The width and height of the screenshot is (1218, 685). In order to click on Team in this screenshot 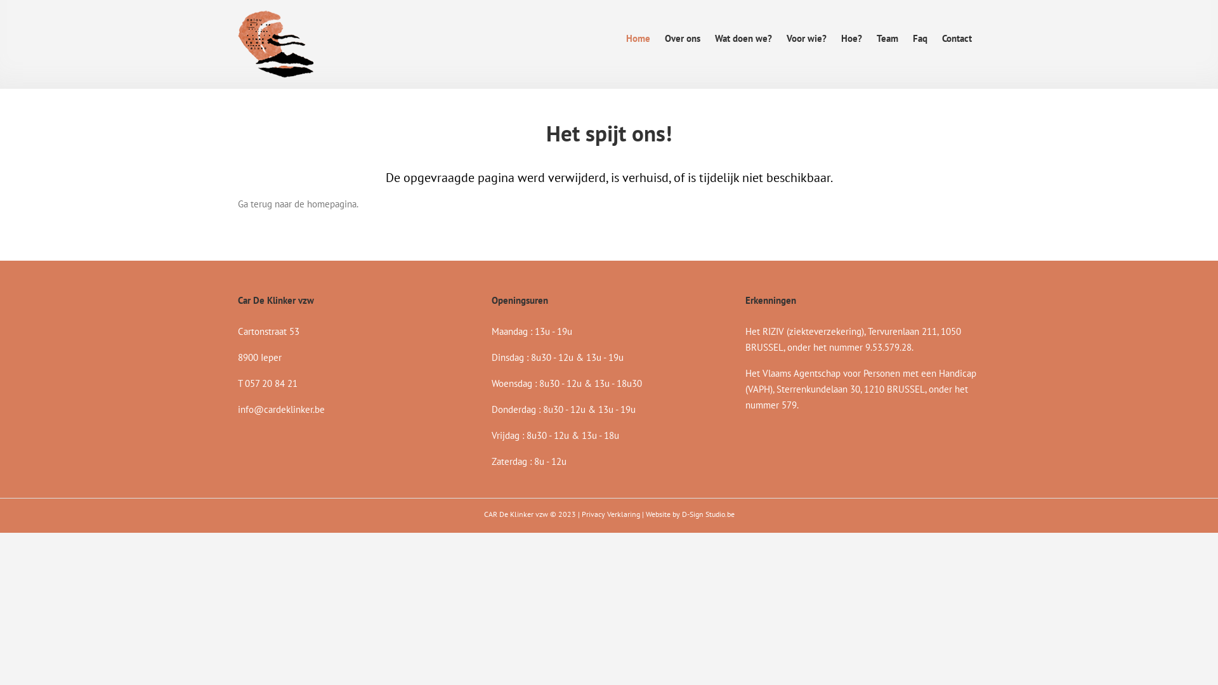, I will do `click(887, 38)`.